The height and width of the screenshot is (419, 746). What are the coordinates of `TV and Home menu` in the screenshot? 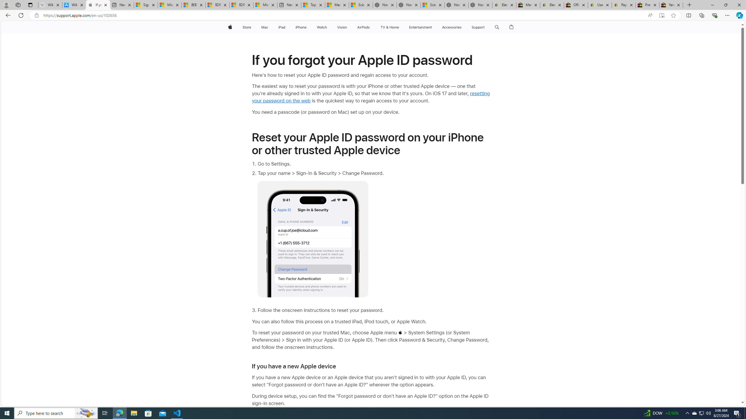 It's located at (400, 27).